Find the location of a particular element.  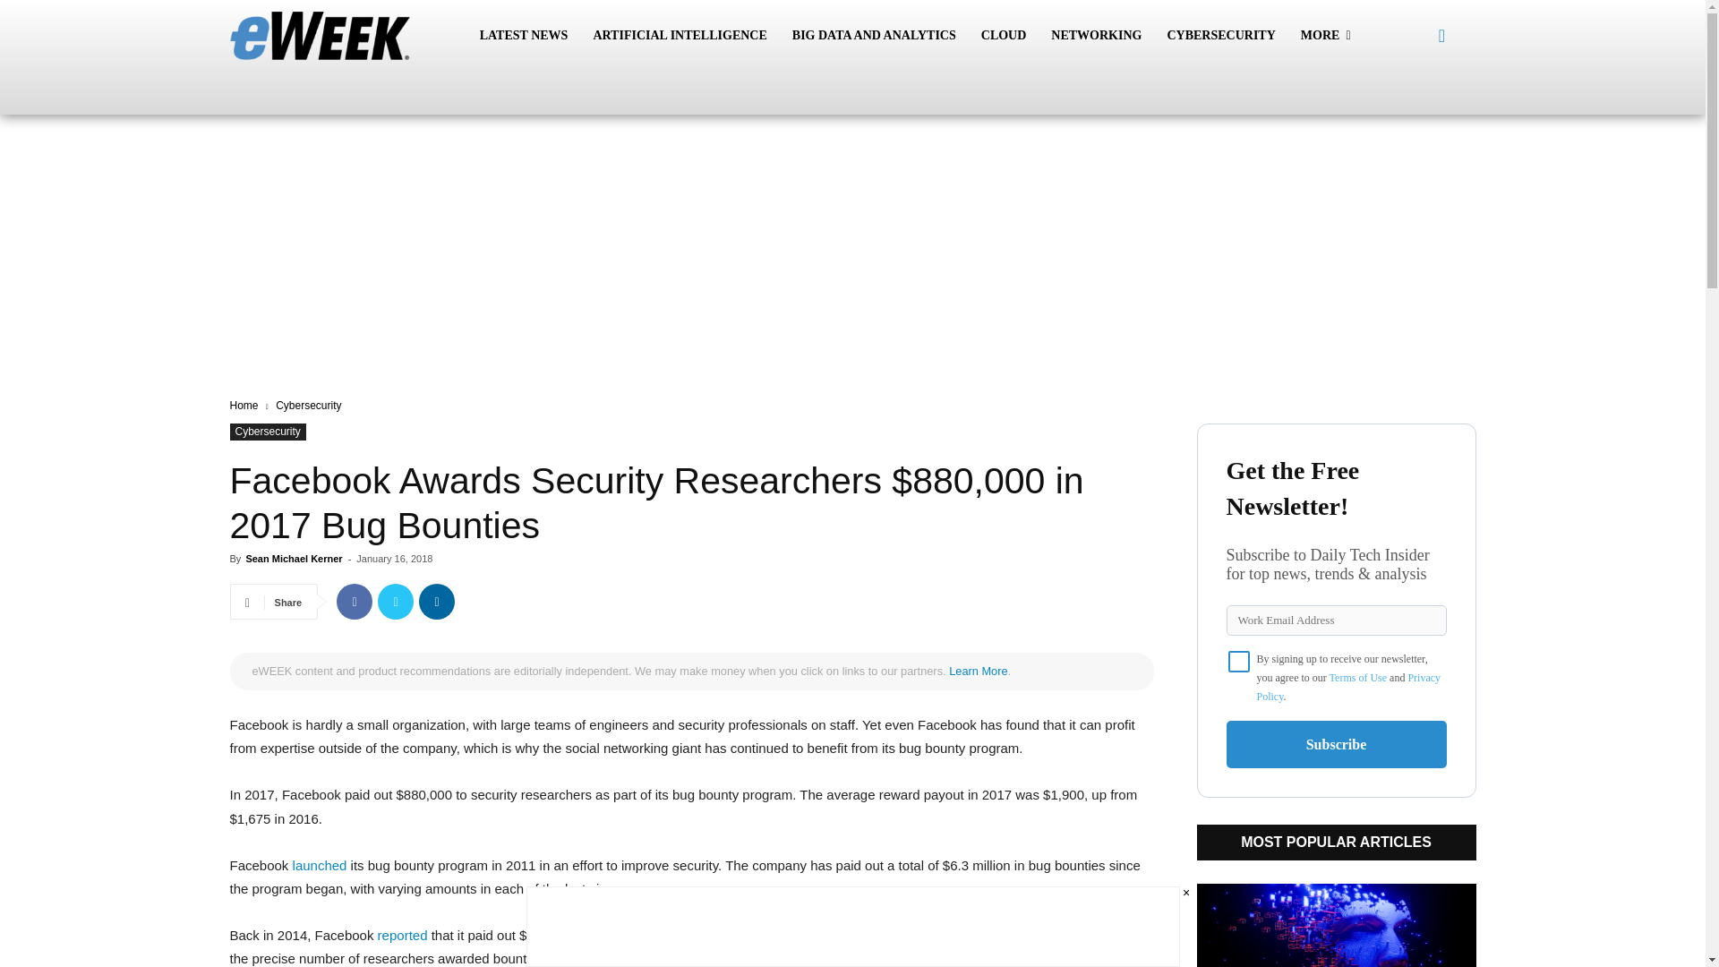

Linkedin is located at coordinates (437, 602).